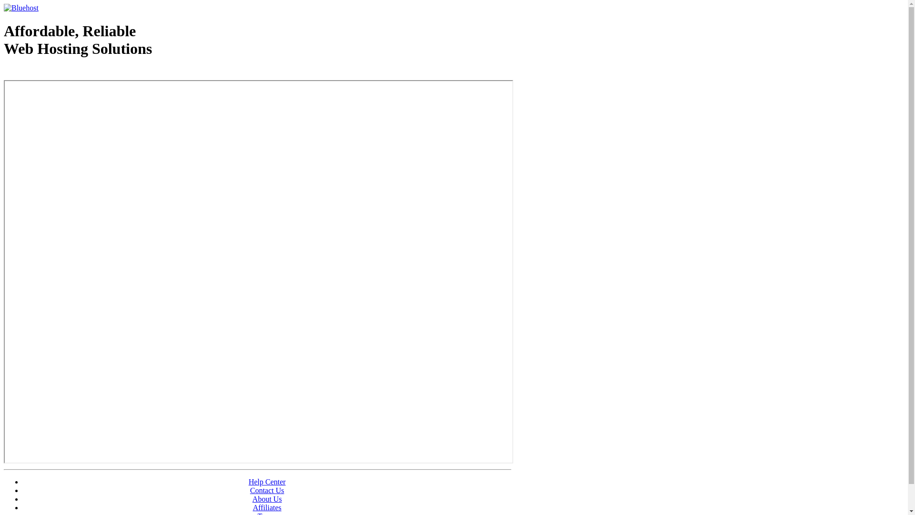 The height and width of the screenshot is (515, 915). Describe the element at coordinates (267, 507) in the screenshot. I see `Affiliates` at that location.